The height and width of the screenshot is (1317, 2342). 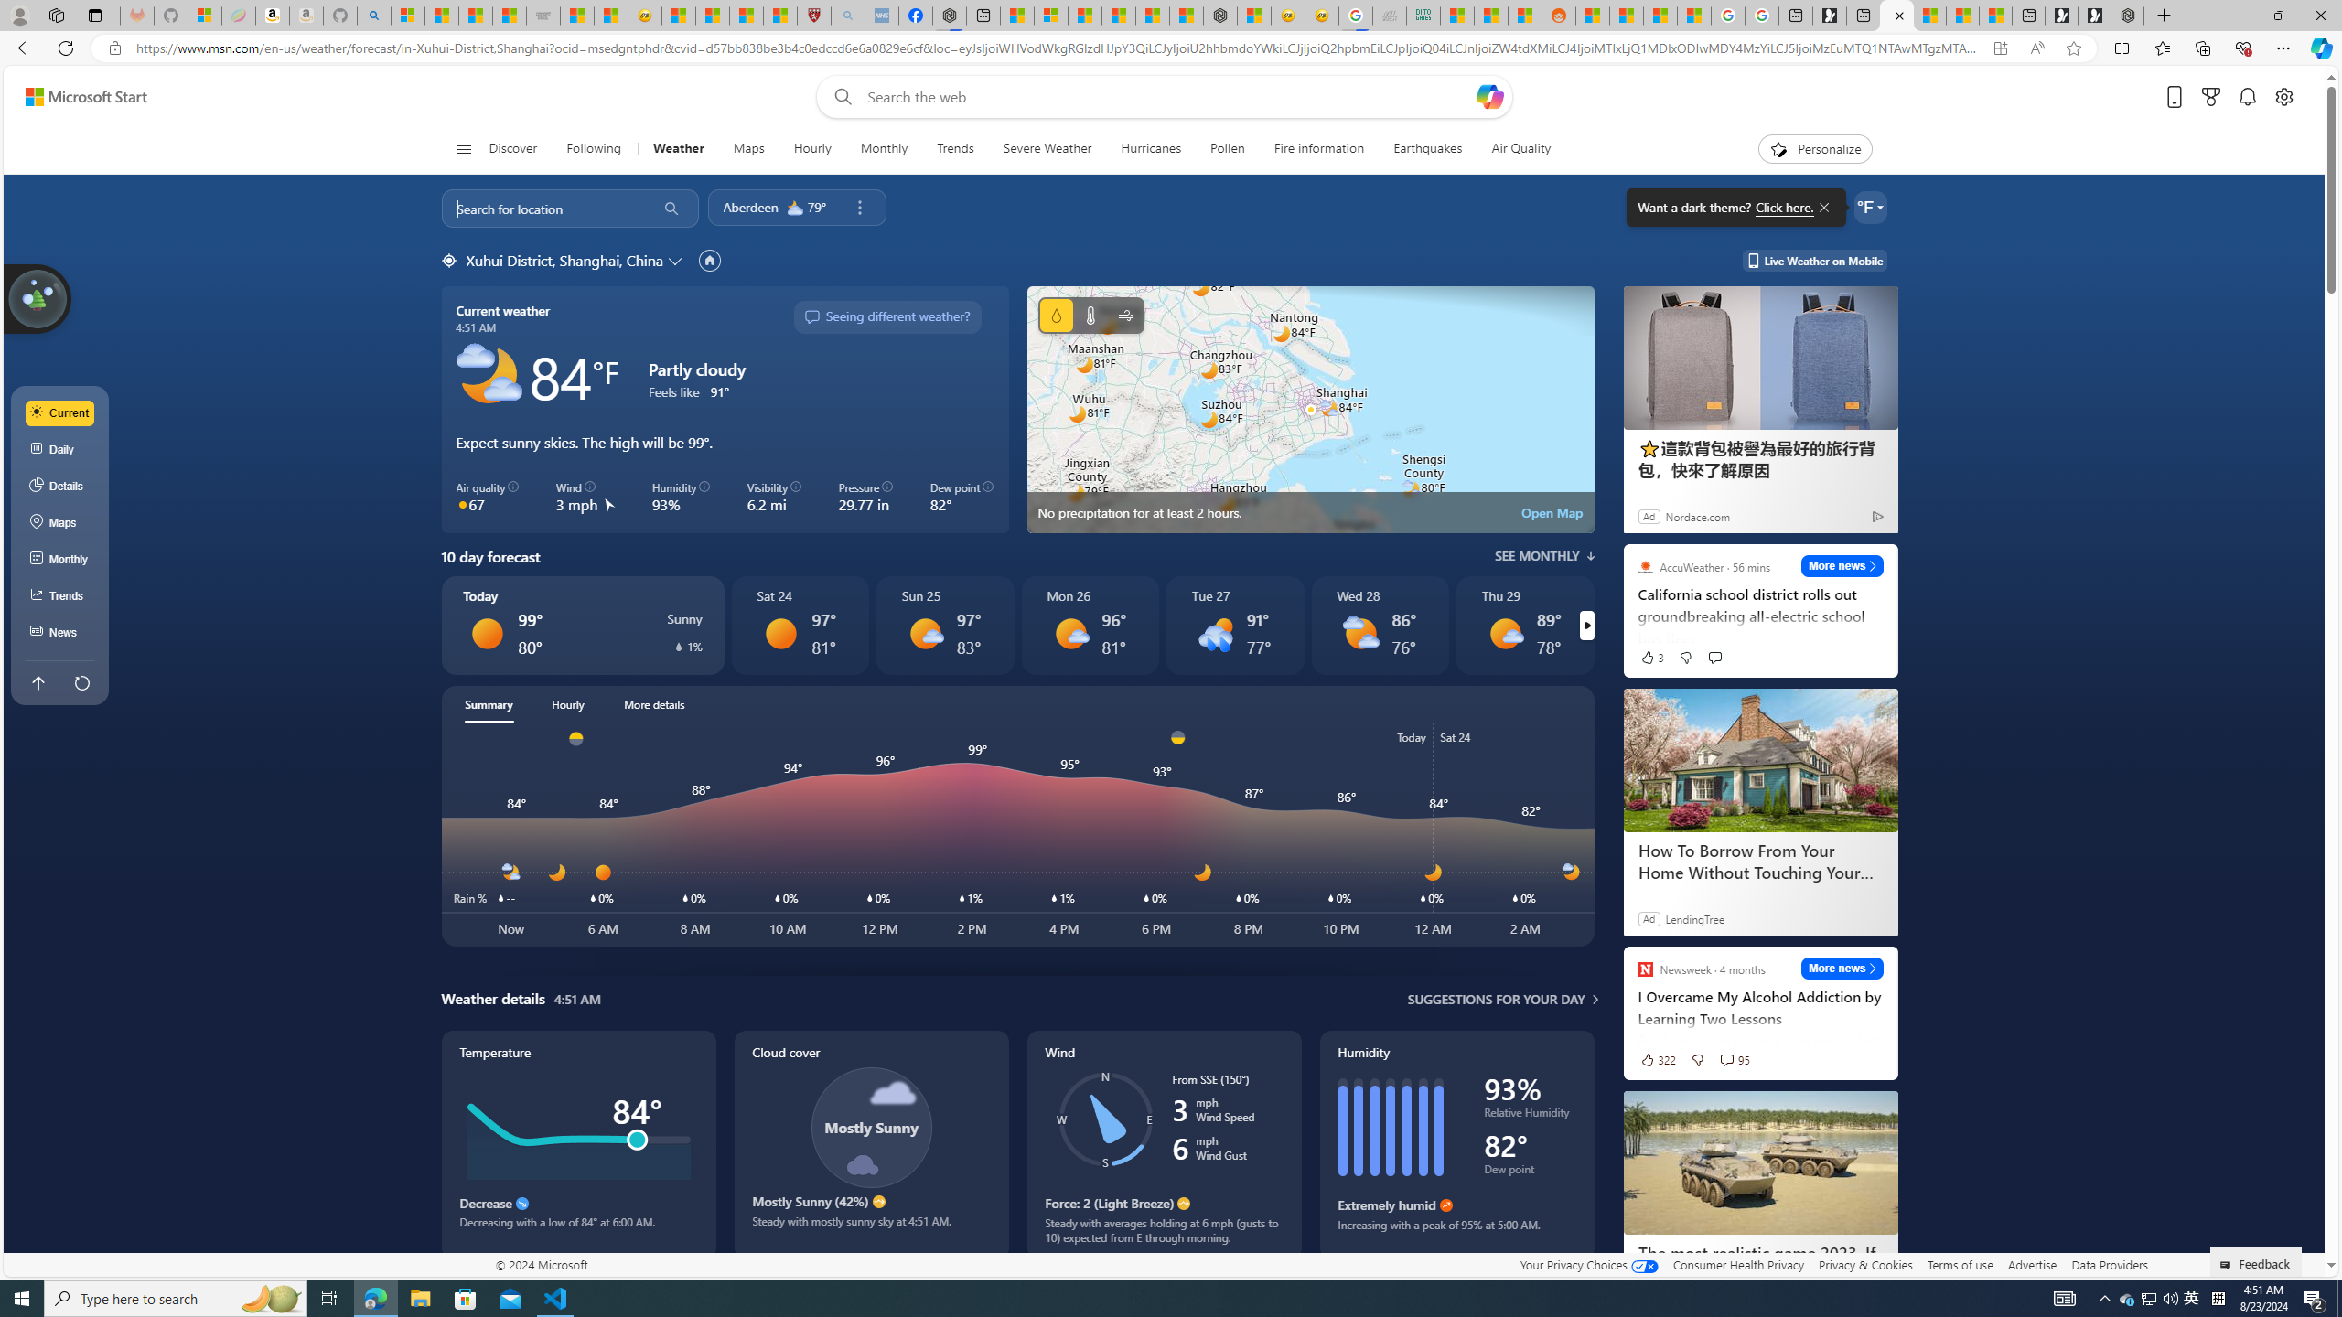 What do you see at coordinates (1525, 16) in the screenshot?
I see `MSN` at bounding box center [1525, 16].